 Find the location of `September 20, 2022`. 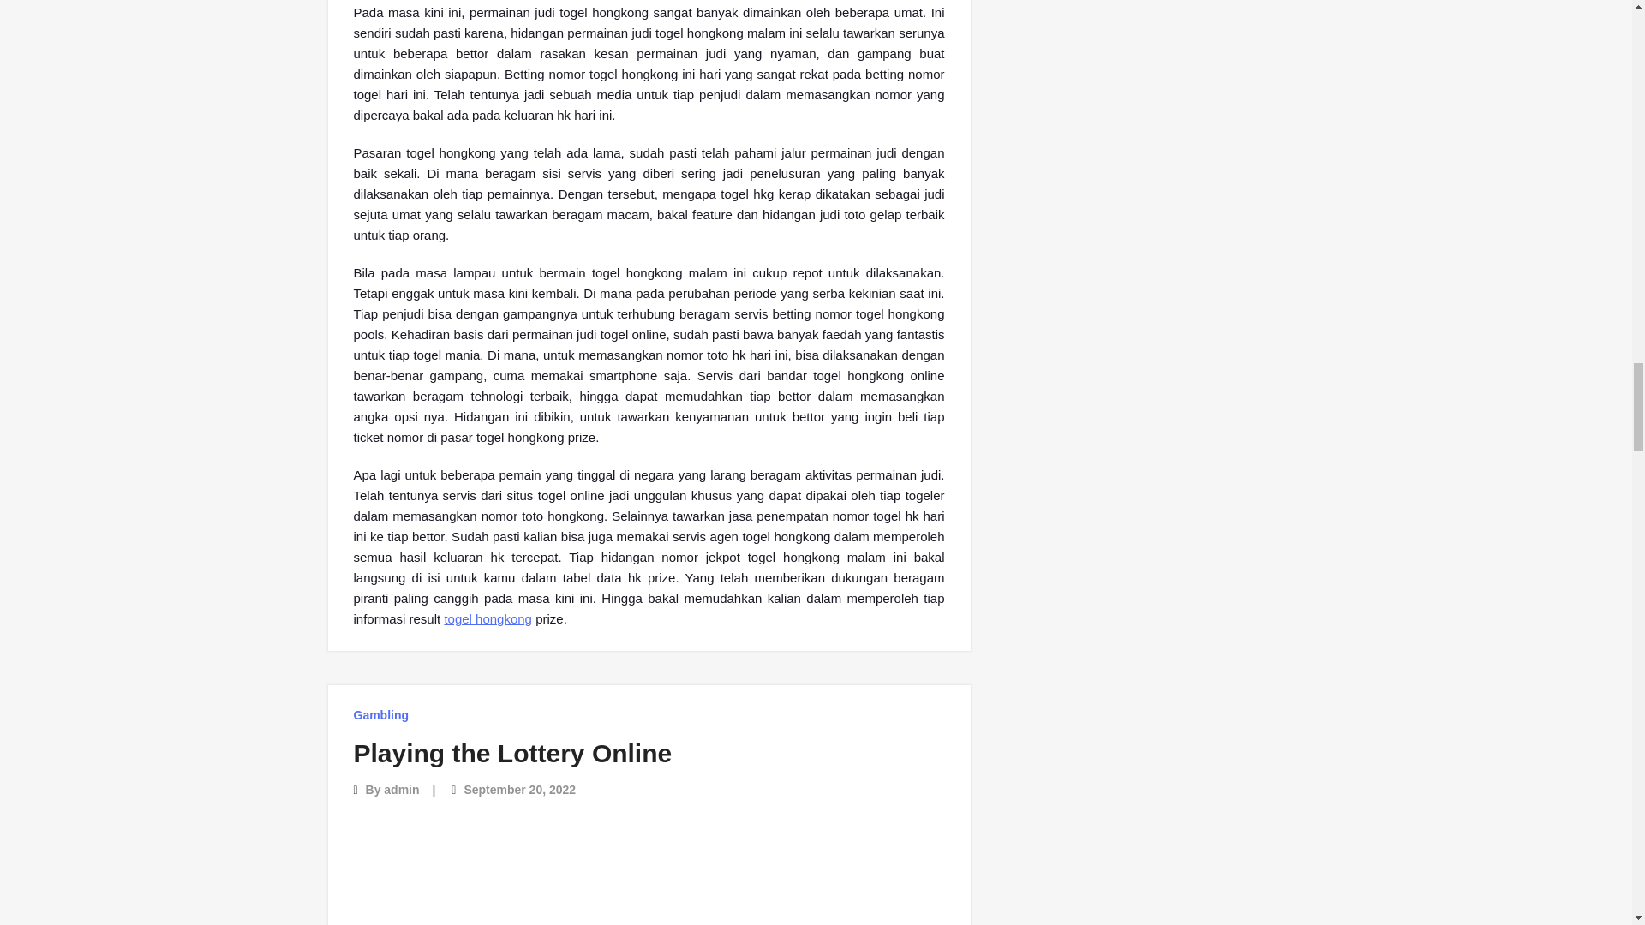

September 20, 2022 is located at coordinates (519, 789).